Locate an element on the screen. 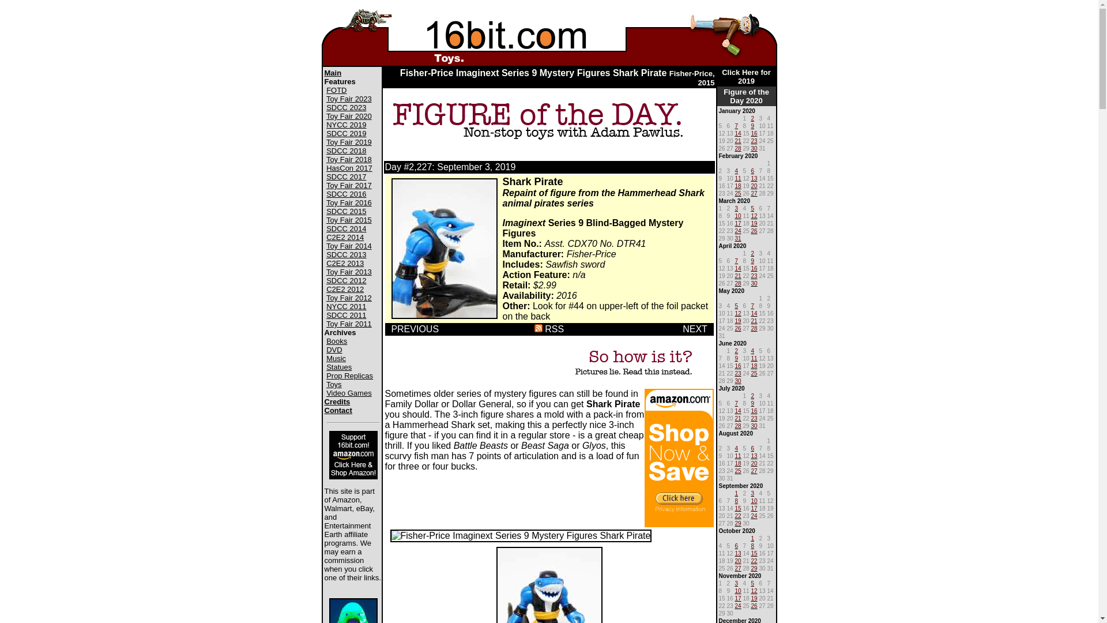  Main is located at coordinates (333, 73).